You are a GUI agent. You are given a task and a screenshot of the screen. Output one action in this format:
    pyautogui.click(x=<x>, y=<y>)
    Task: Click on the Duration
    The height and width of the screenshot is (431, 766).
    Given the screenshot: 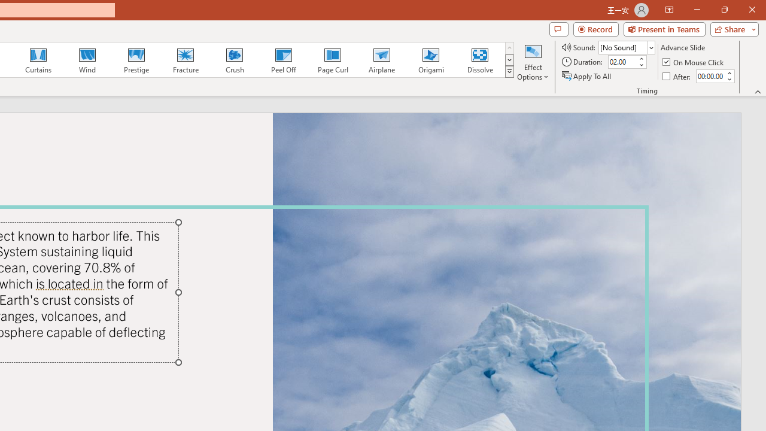 What is the action you would take?
    pyautogui.click(x=622, y=62)
    